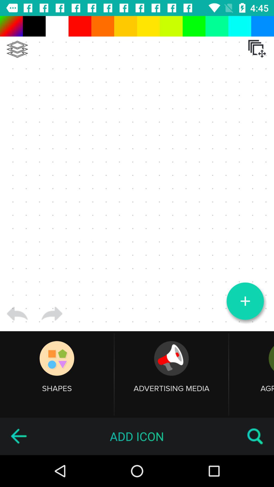  What do you see at coordinates (19, 436) in the screenshot?
I see `shows reverse aeromark` at bounding box center [19, 436].